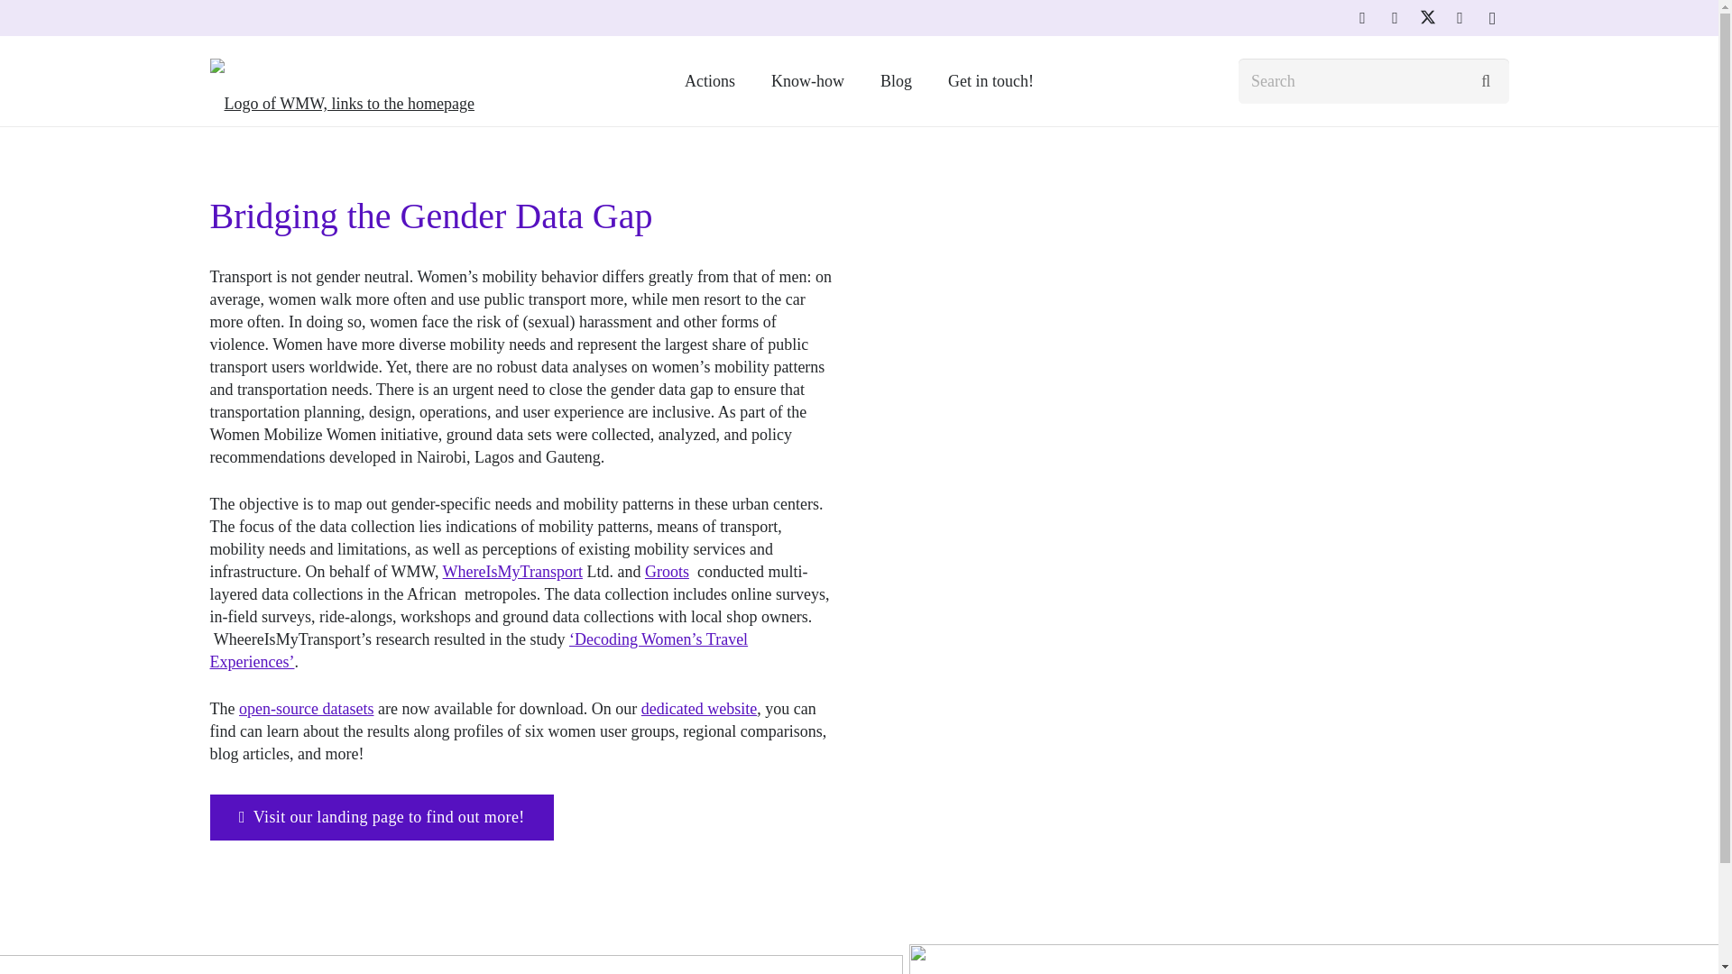 This screenshot has width=1732, height=974. Describe the element at coordinates (808, 81) in the screenshot. I see `Know-how` at that location.